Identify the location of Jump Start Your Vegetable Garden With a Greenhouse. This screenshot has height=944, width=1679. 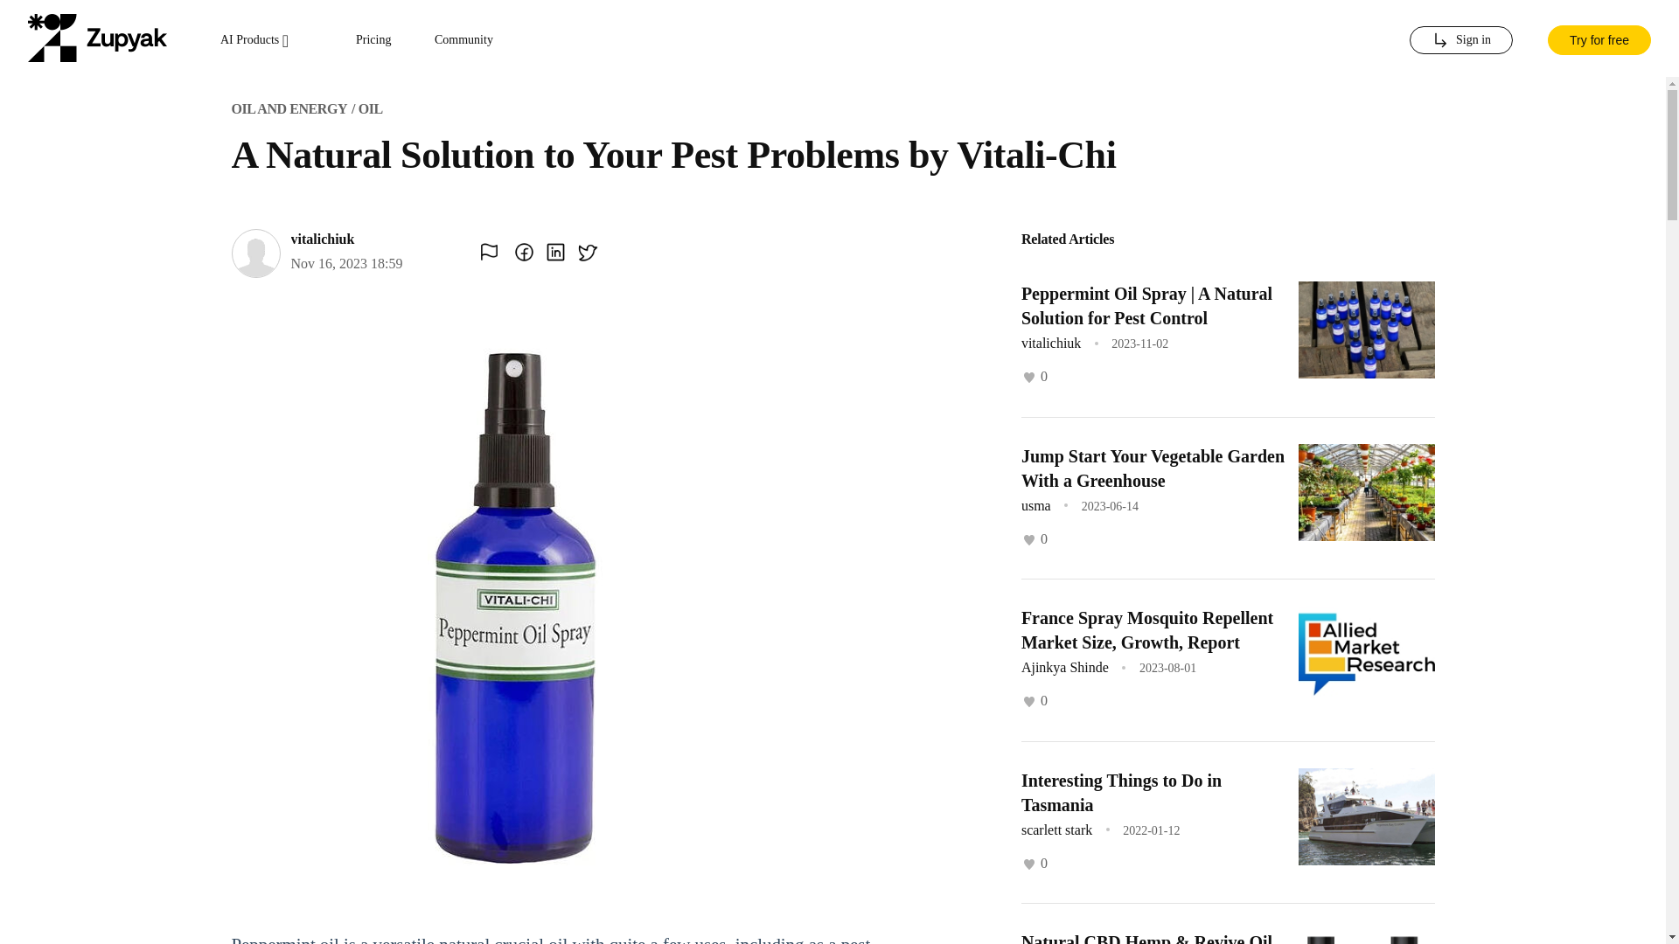
(1153, 467).